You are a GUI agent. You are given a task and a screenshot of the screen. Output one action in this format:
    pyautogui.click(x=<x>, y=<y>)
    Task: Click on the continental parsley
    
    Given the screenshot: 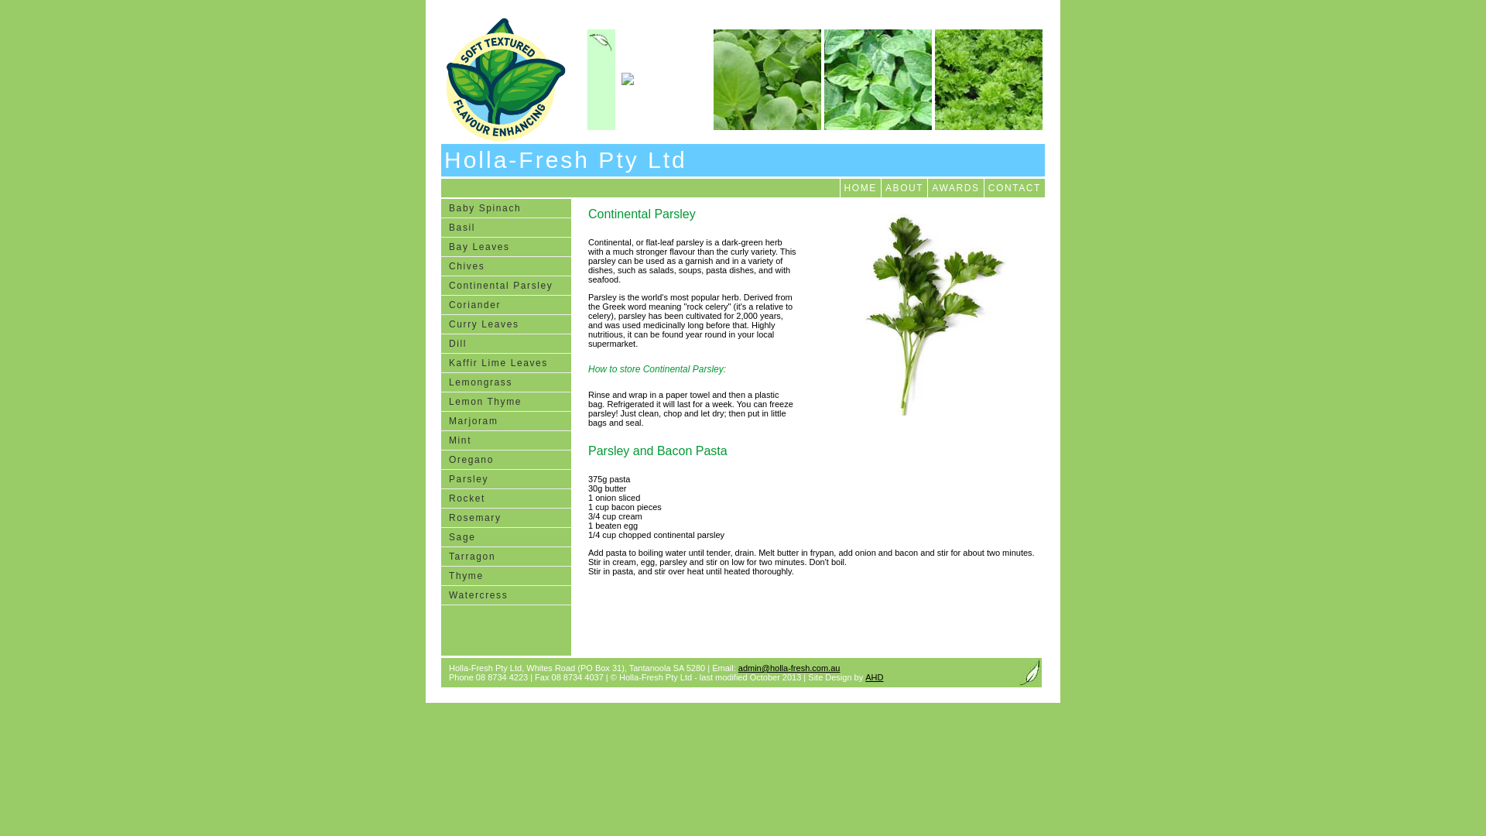 What is the action you would take?
    pyautogui.click(x=909, y=317)
    